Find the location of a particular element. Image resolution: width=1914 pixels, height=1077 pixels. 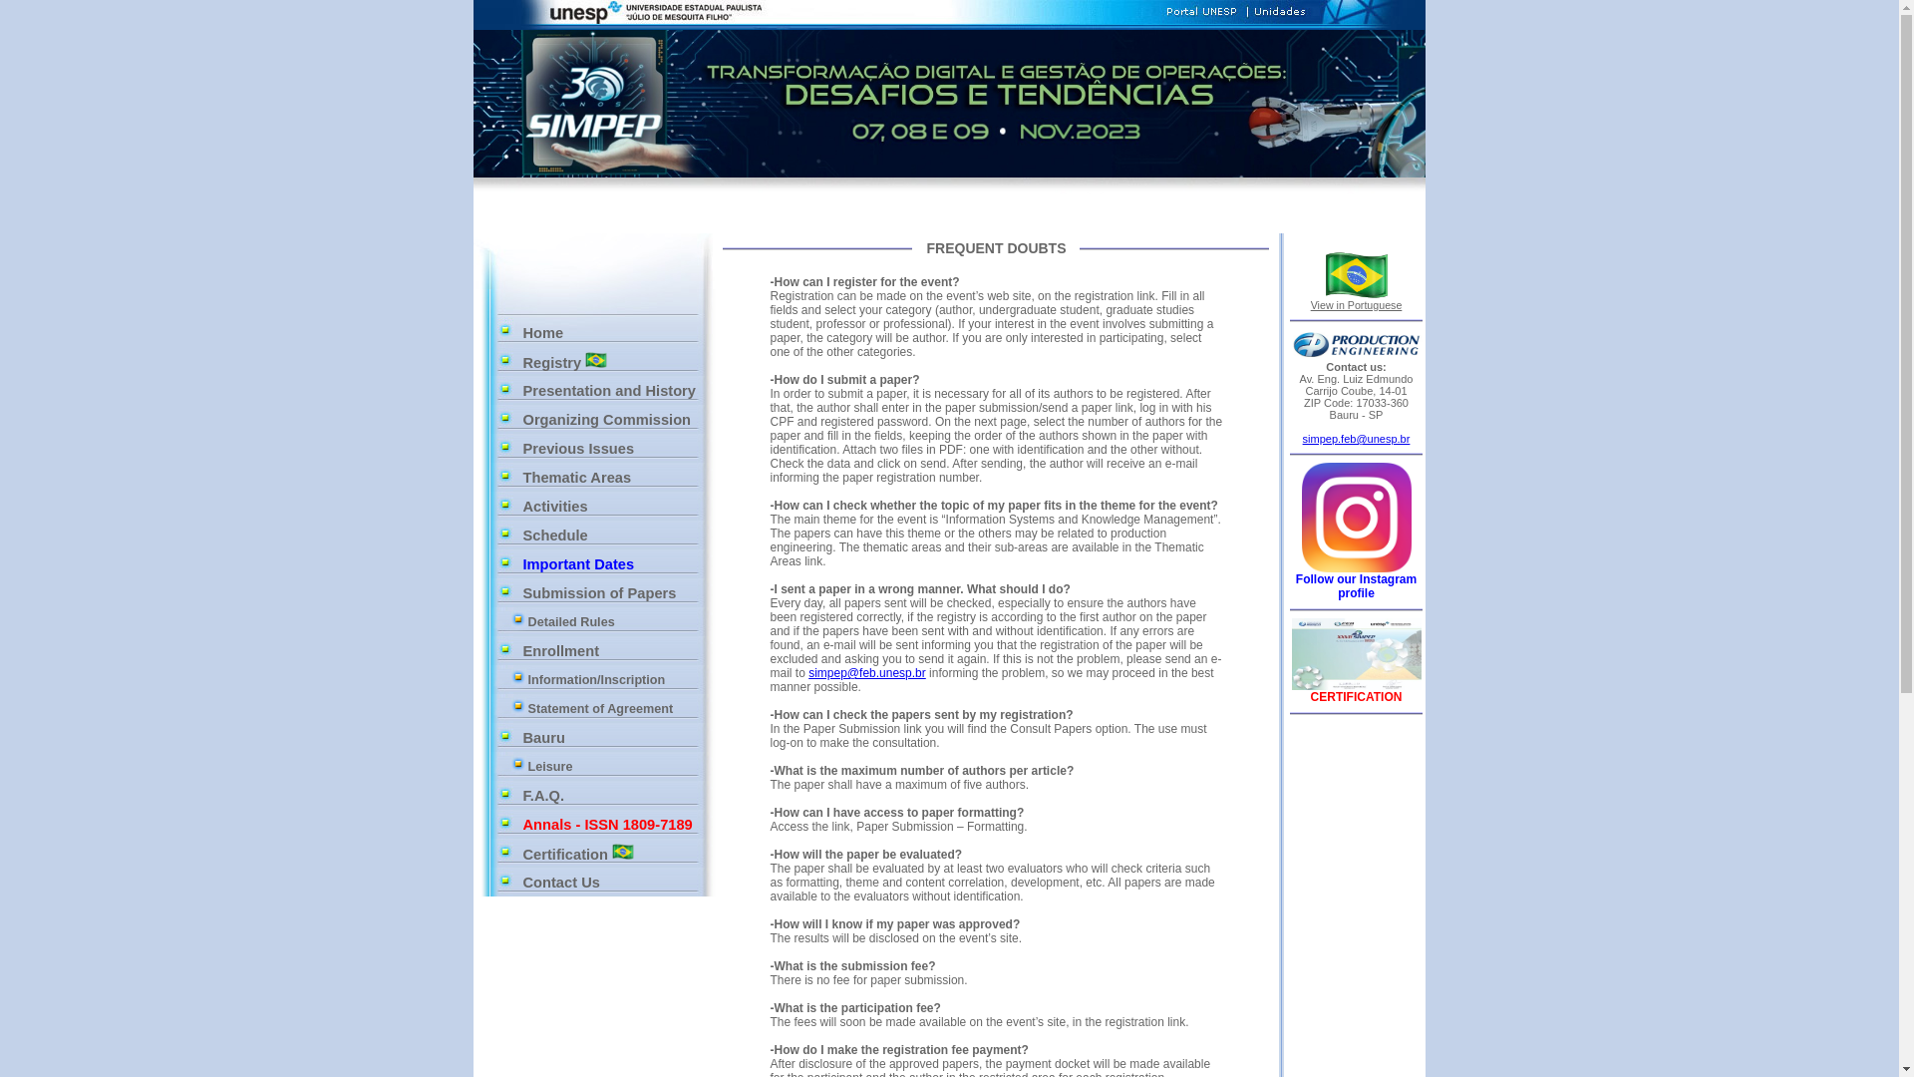

View in Portuguese is located at coordinates (1357, 287).